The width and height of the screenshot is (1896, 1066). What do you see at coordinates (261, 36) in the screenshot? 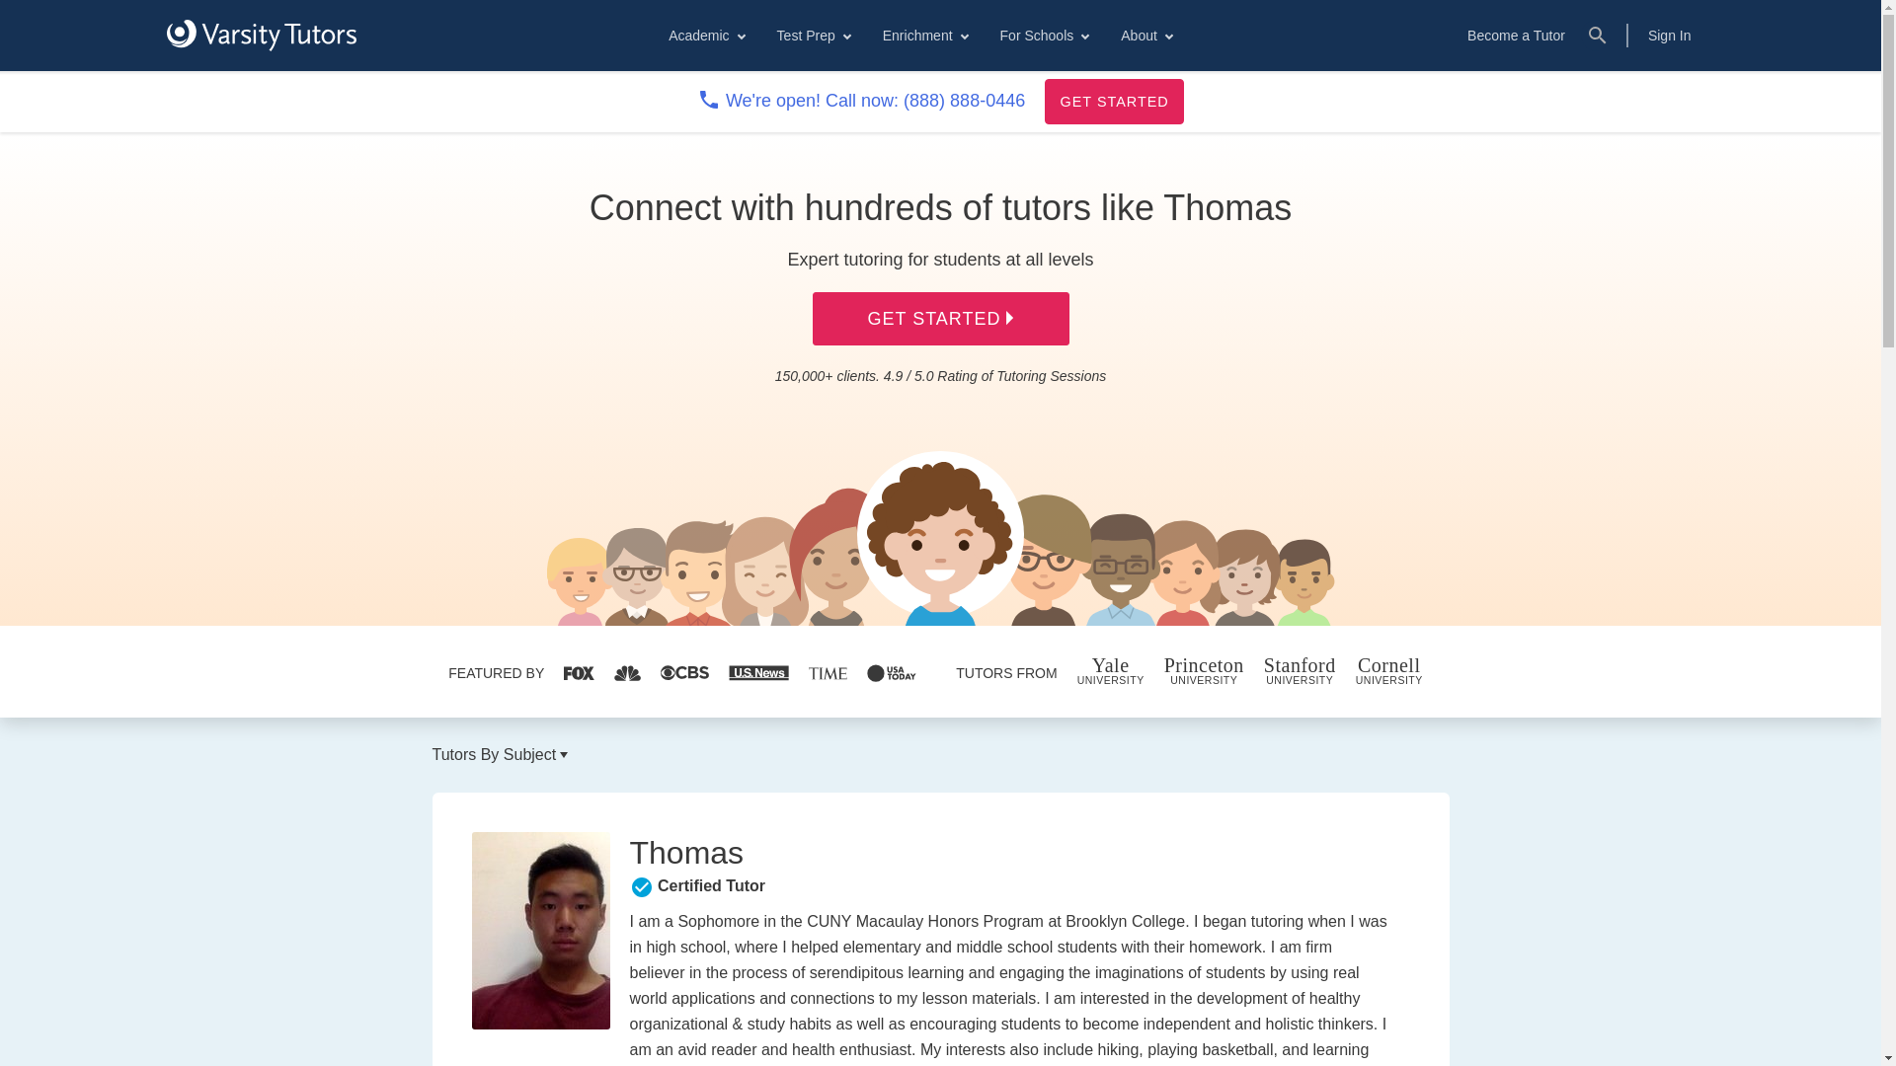
I see `Varsity Tutors` at bounding box center [261, 36].